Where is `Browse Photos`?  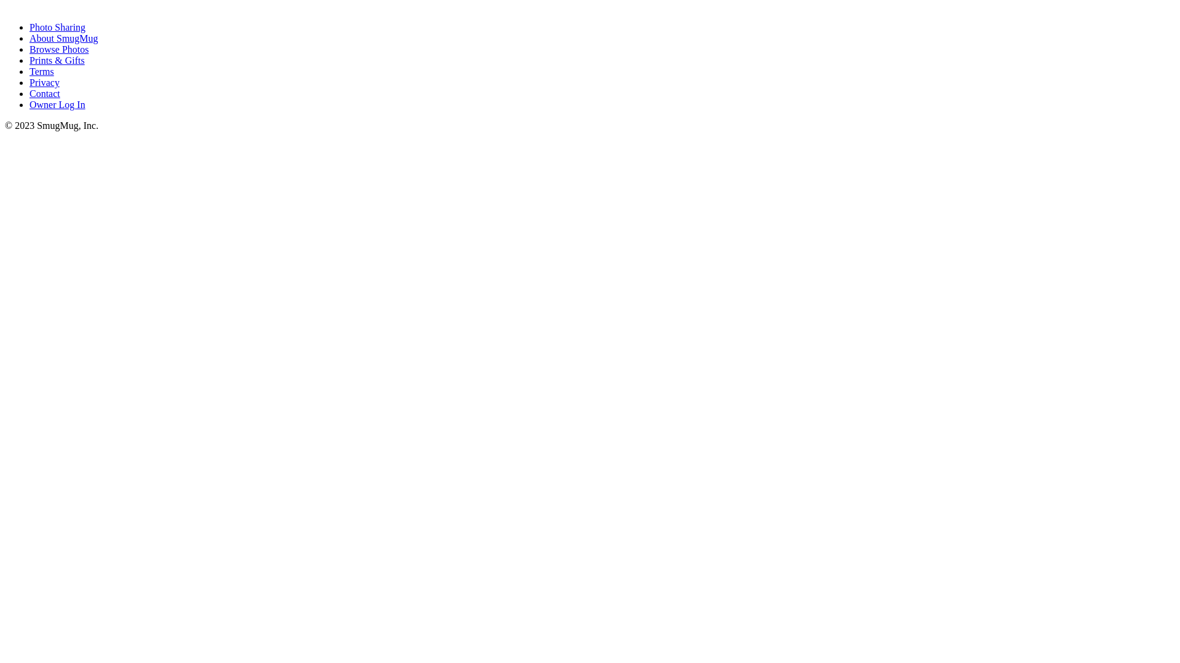
Browse Photos is located at coordinates (59, 49).